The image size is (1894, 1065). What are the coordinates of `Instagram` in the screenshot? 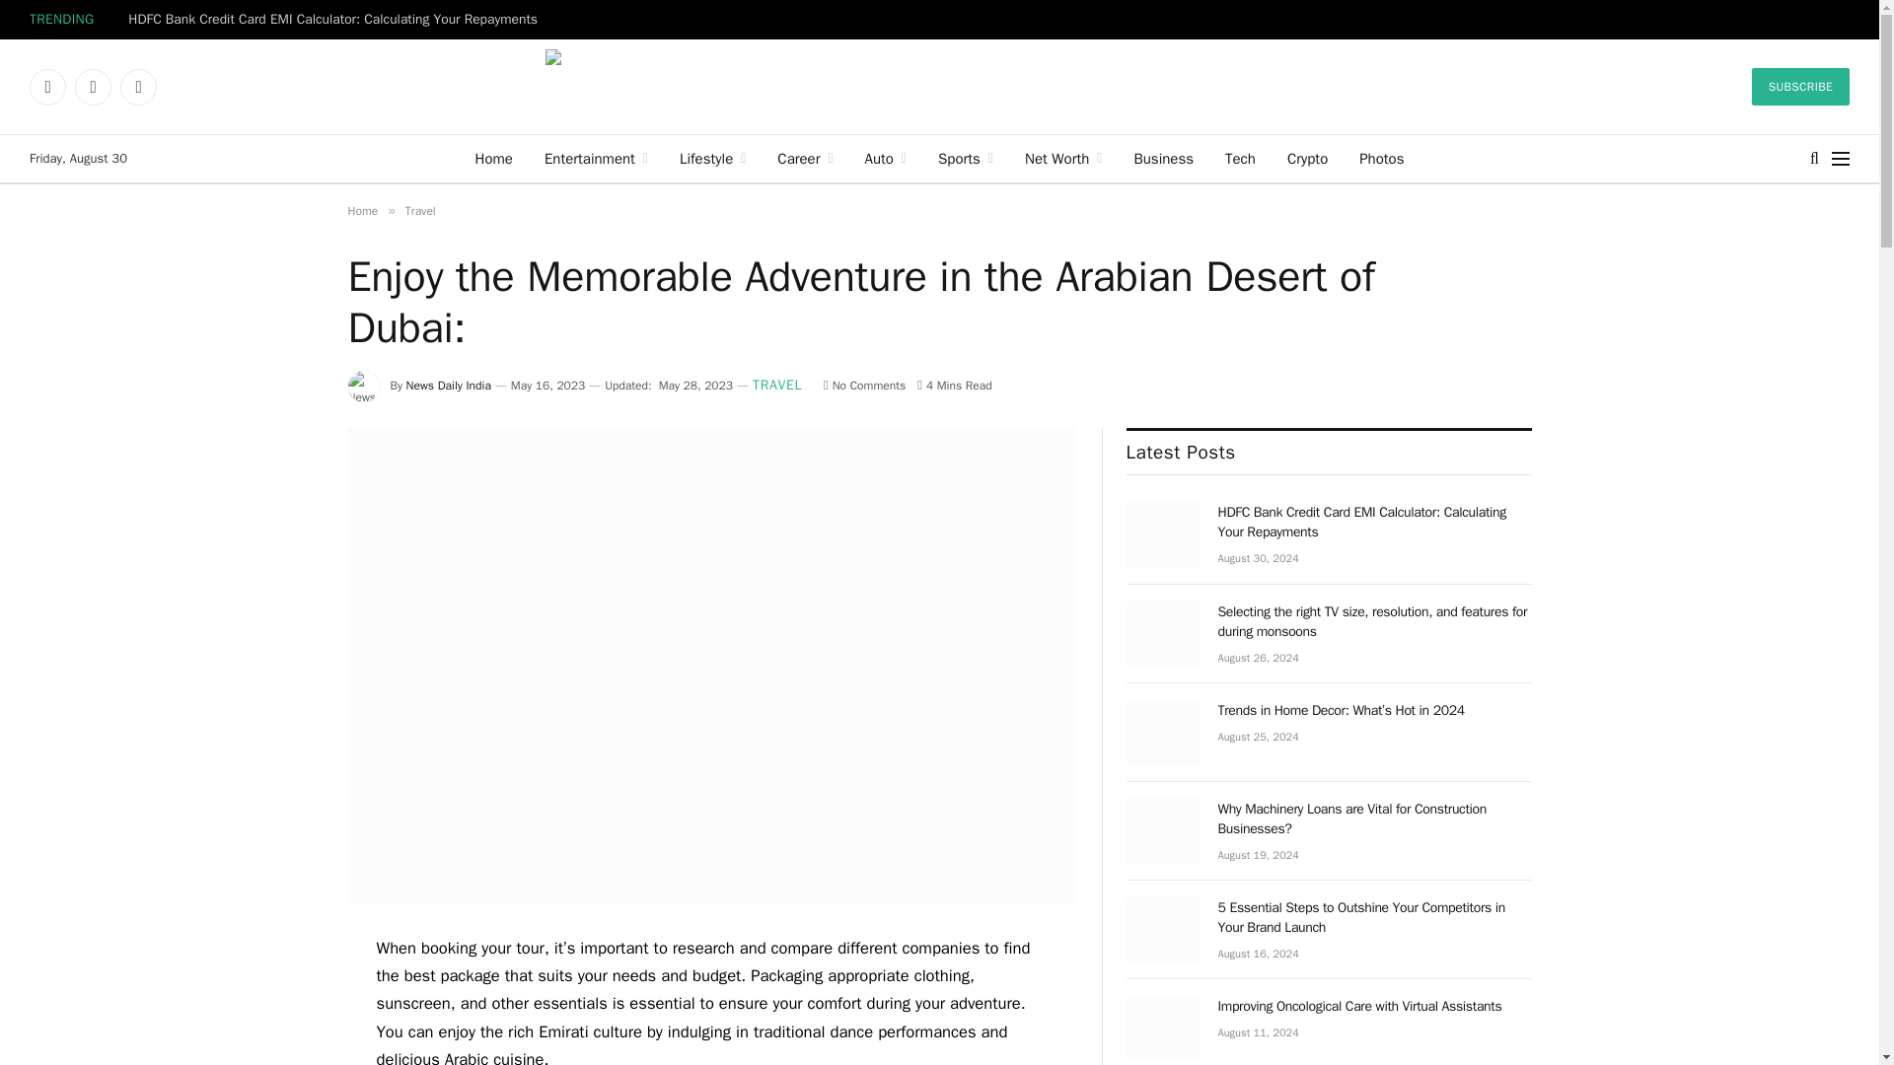 It's located at (138, 87).